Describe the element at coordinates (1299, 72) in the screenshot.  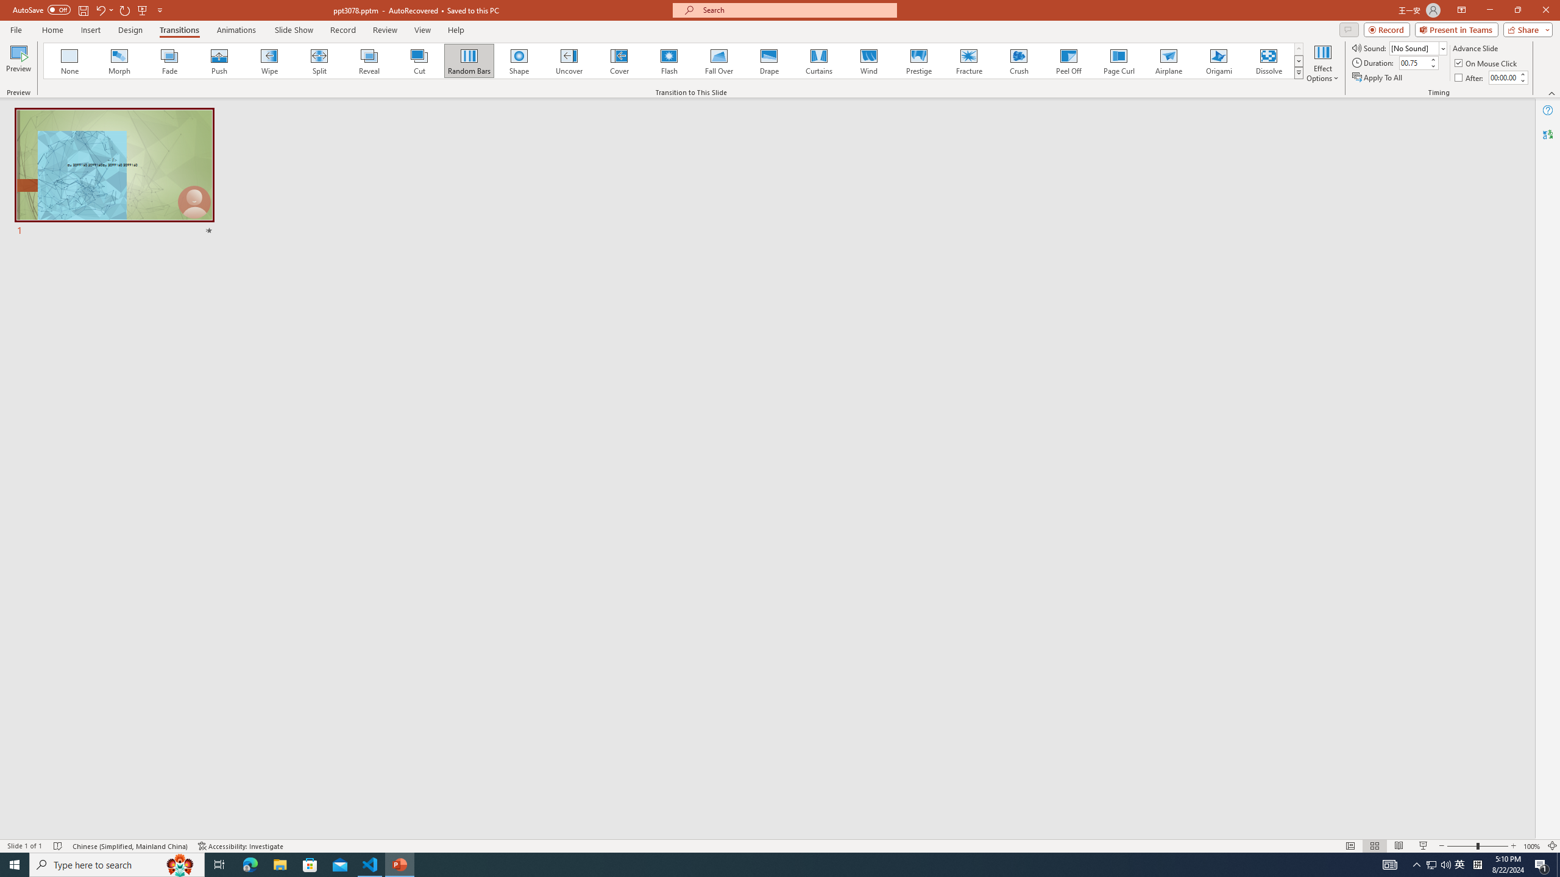
I see `Transition Effects` at that location.